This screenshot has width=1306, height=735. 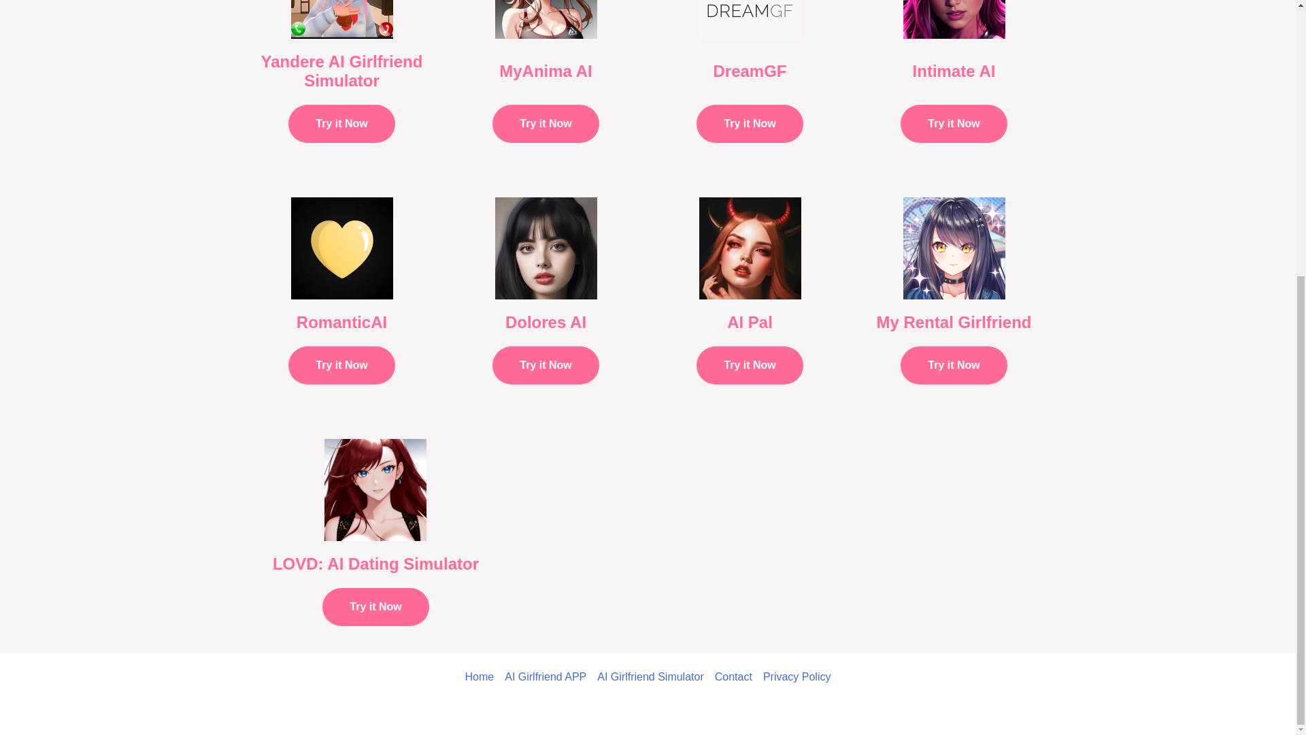 What do you see at coordinates (545, 676) in the screenshot?
I see `AI Girlfriend APP` at bounding box center [545, 676].